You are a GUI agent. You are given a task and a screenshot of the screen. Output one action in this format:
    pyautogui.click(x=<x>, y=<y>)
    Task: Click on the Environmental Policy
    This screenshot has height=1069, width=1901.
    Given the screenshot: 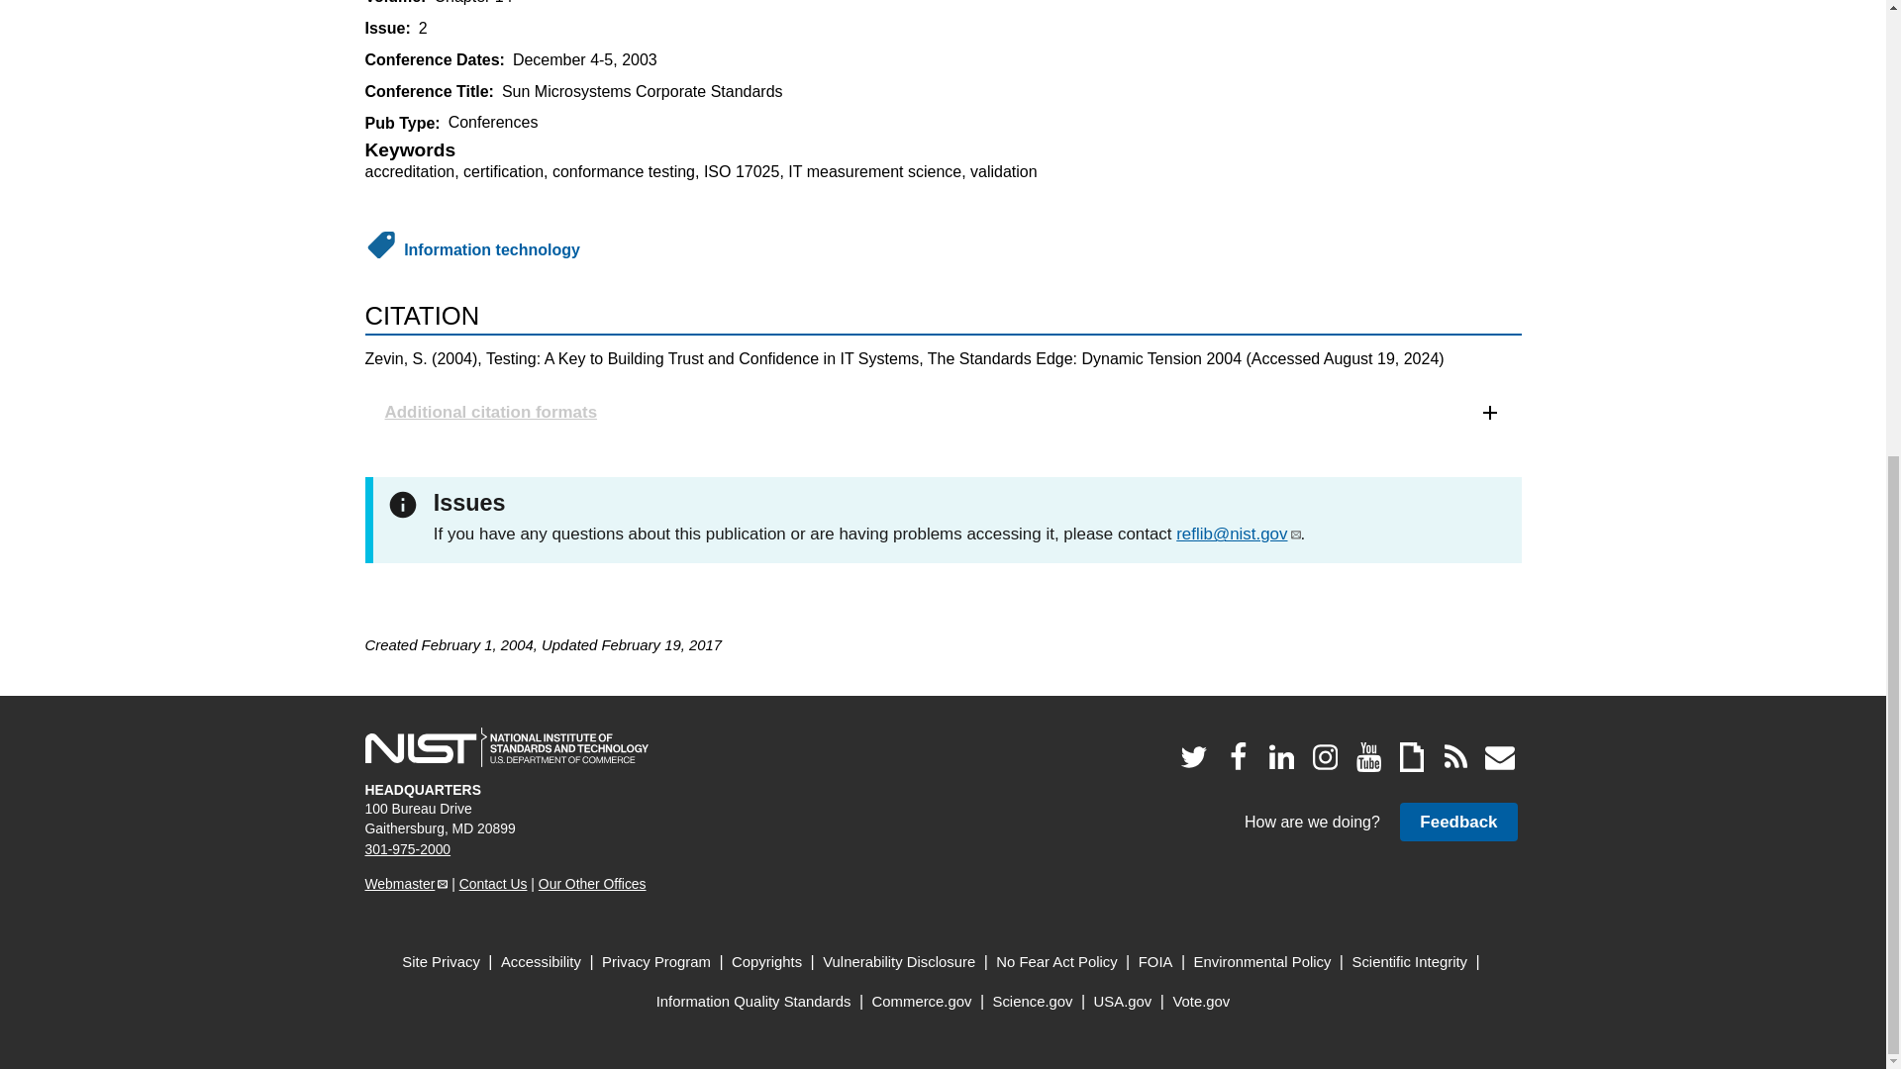 What is the action you would take?
    pyautogui.click(x=1262, y=962)
    